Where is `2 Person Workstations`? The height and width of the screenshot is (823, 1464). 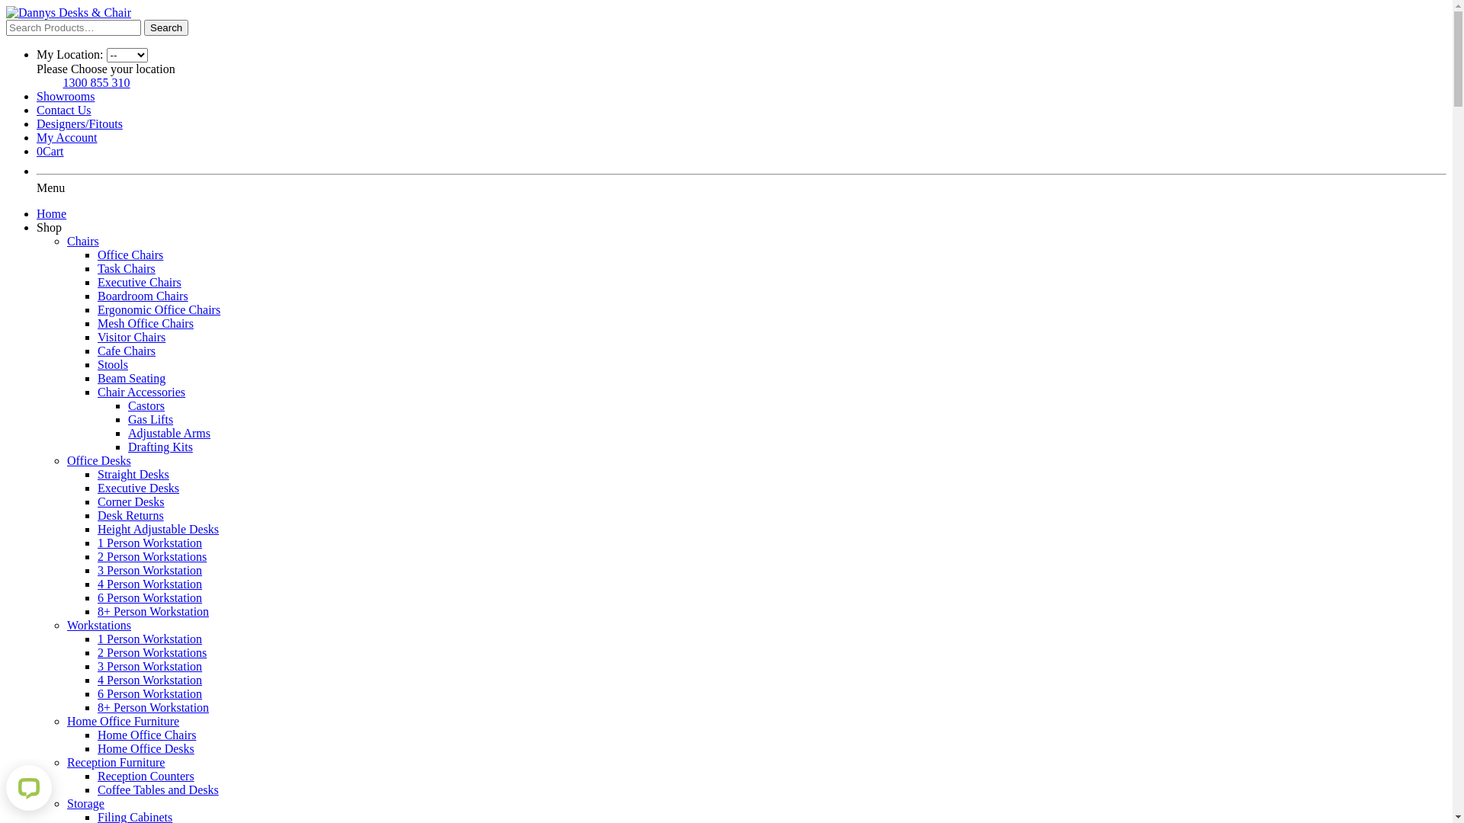
2 Person Workstations is located at coordinates (152, 652).